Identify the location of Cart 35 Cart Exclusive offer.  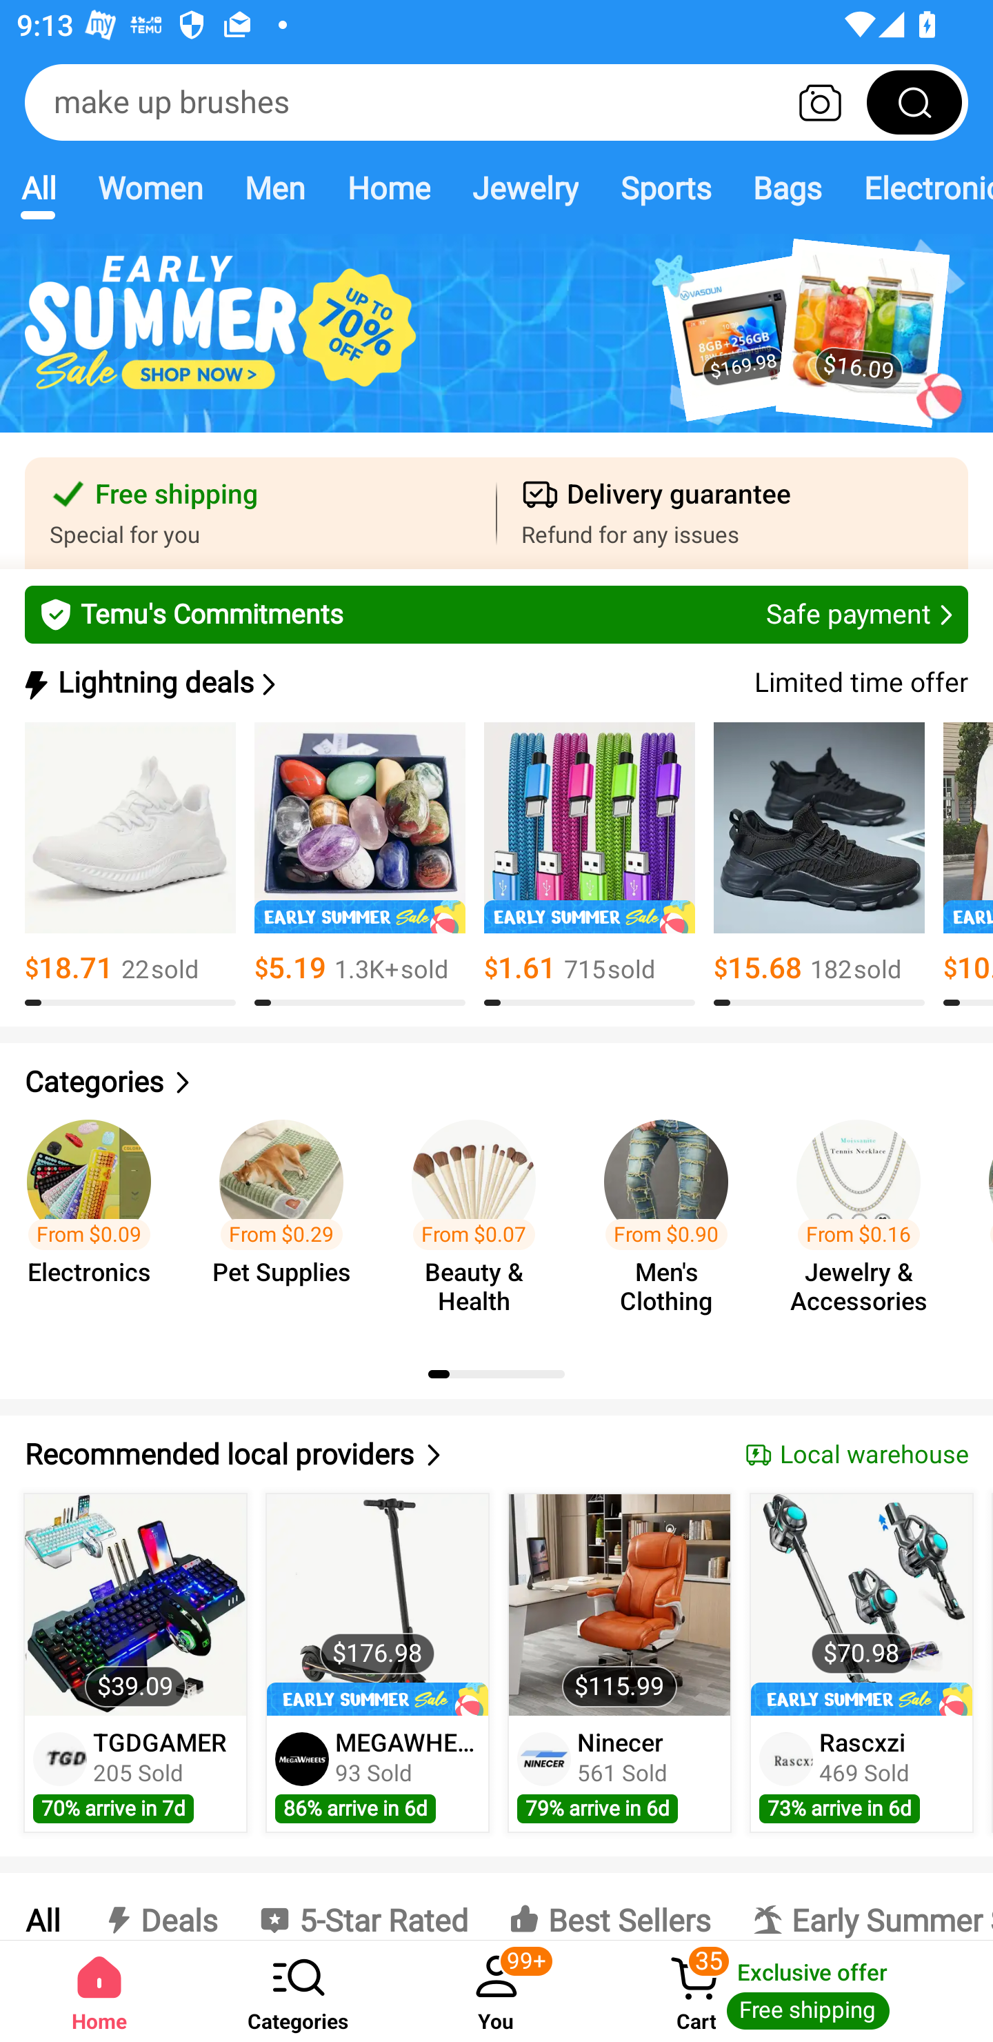
(794, 1991).